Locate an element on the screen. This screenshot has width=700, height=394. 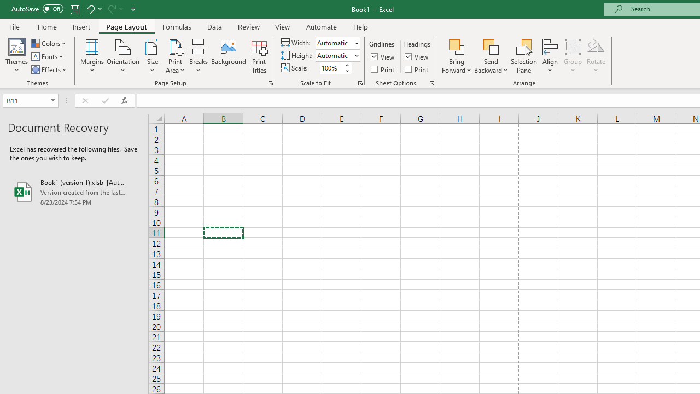
AutoSave is located at coordinates (37, 9).